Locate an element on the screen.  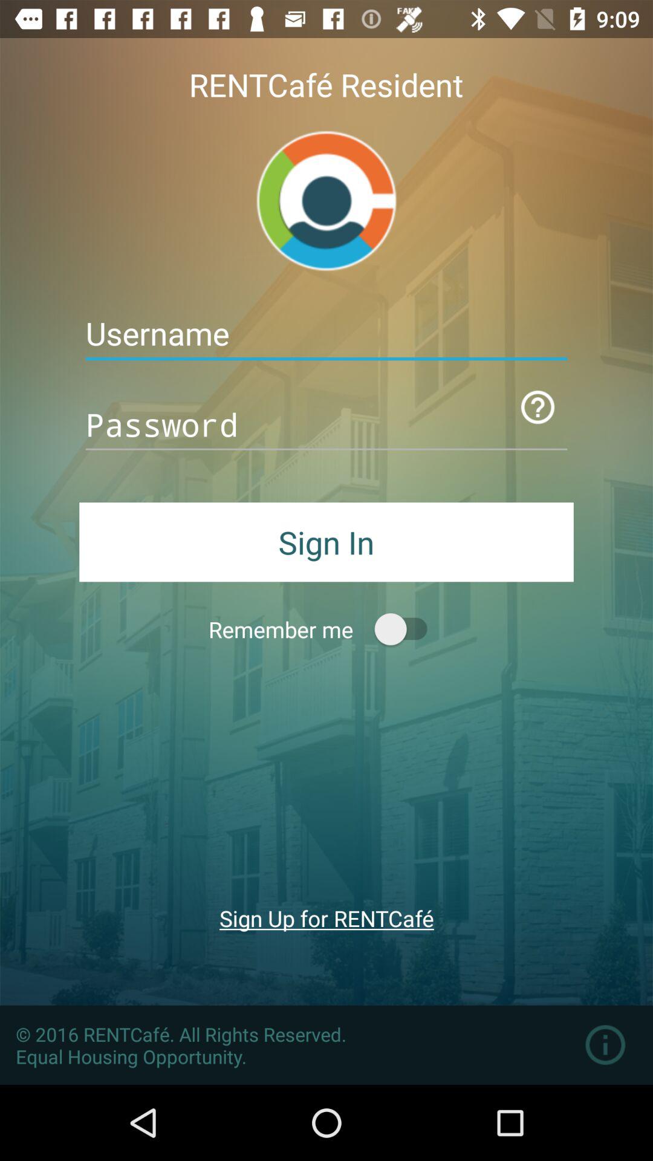
enter password is located at coordinates (326, 424).